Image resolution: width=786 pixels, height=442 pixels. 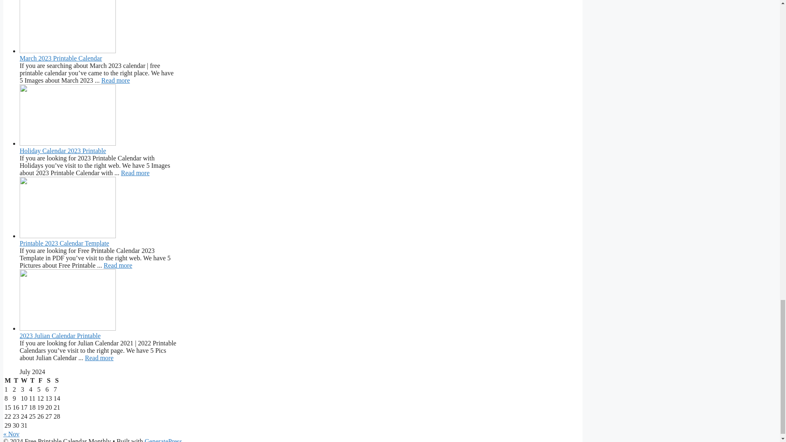 What do you see at coordinates (135, 173) in the screenshot?
I see `Holiday Calendar 2023 Printable` at bounding box center [135, 173].